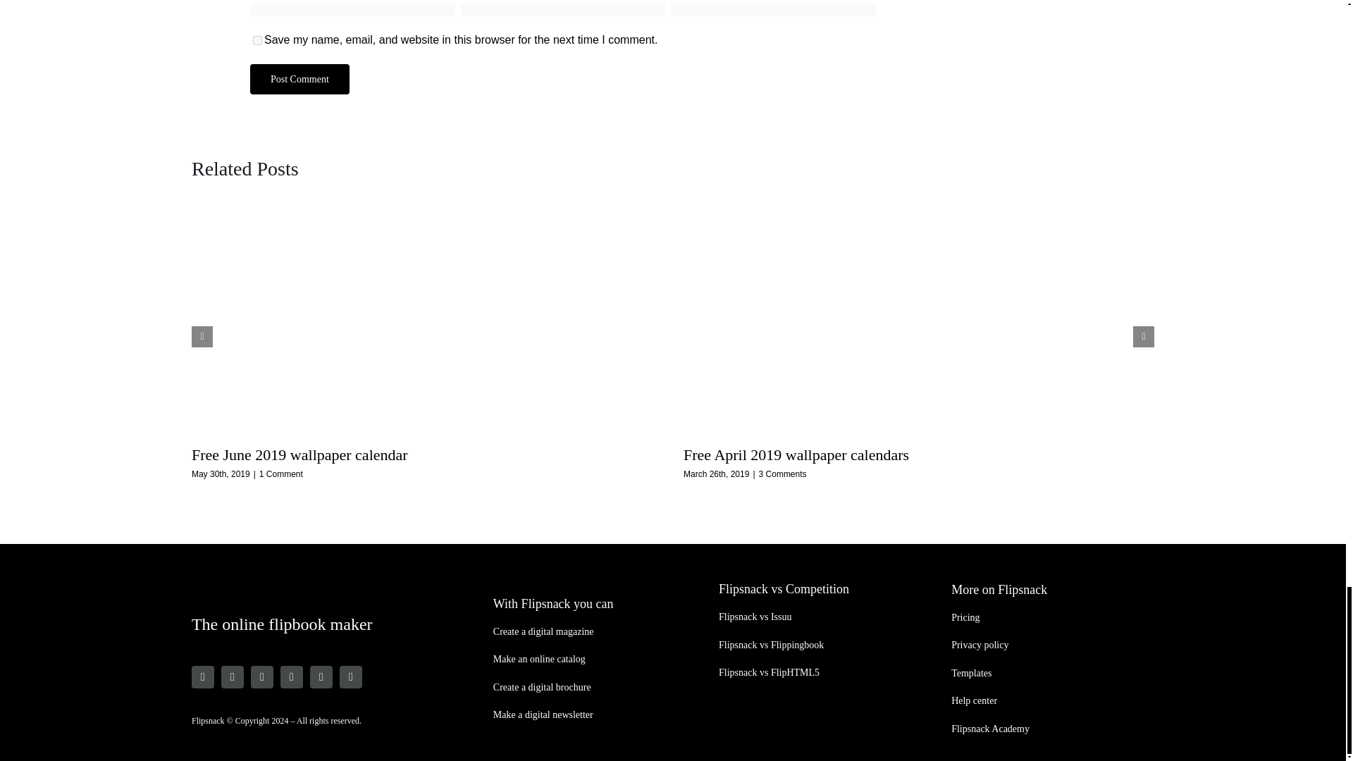  Describe the element at coordinates (233, 677) in the screenshot. I see `Facebook` at that location.